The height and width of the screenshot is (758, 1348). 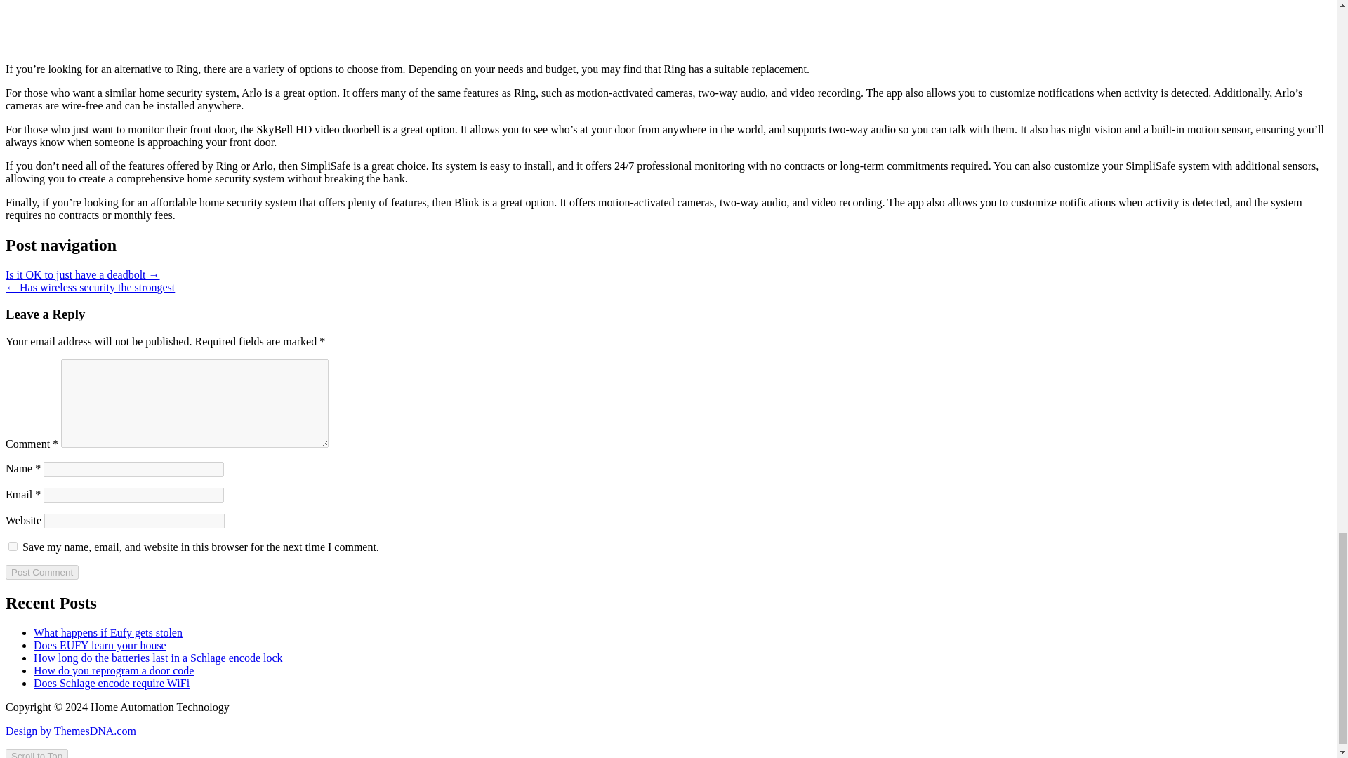 What do you see at coordinates (108, 633) in the screenshot?
I see `What happens if Eufy gets stolen` at bounding box center [108, 633].